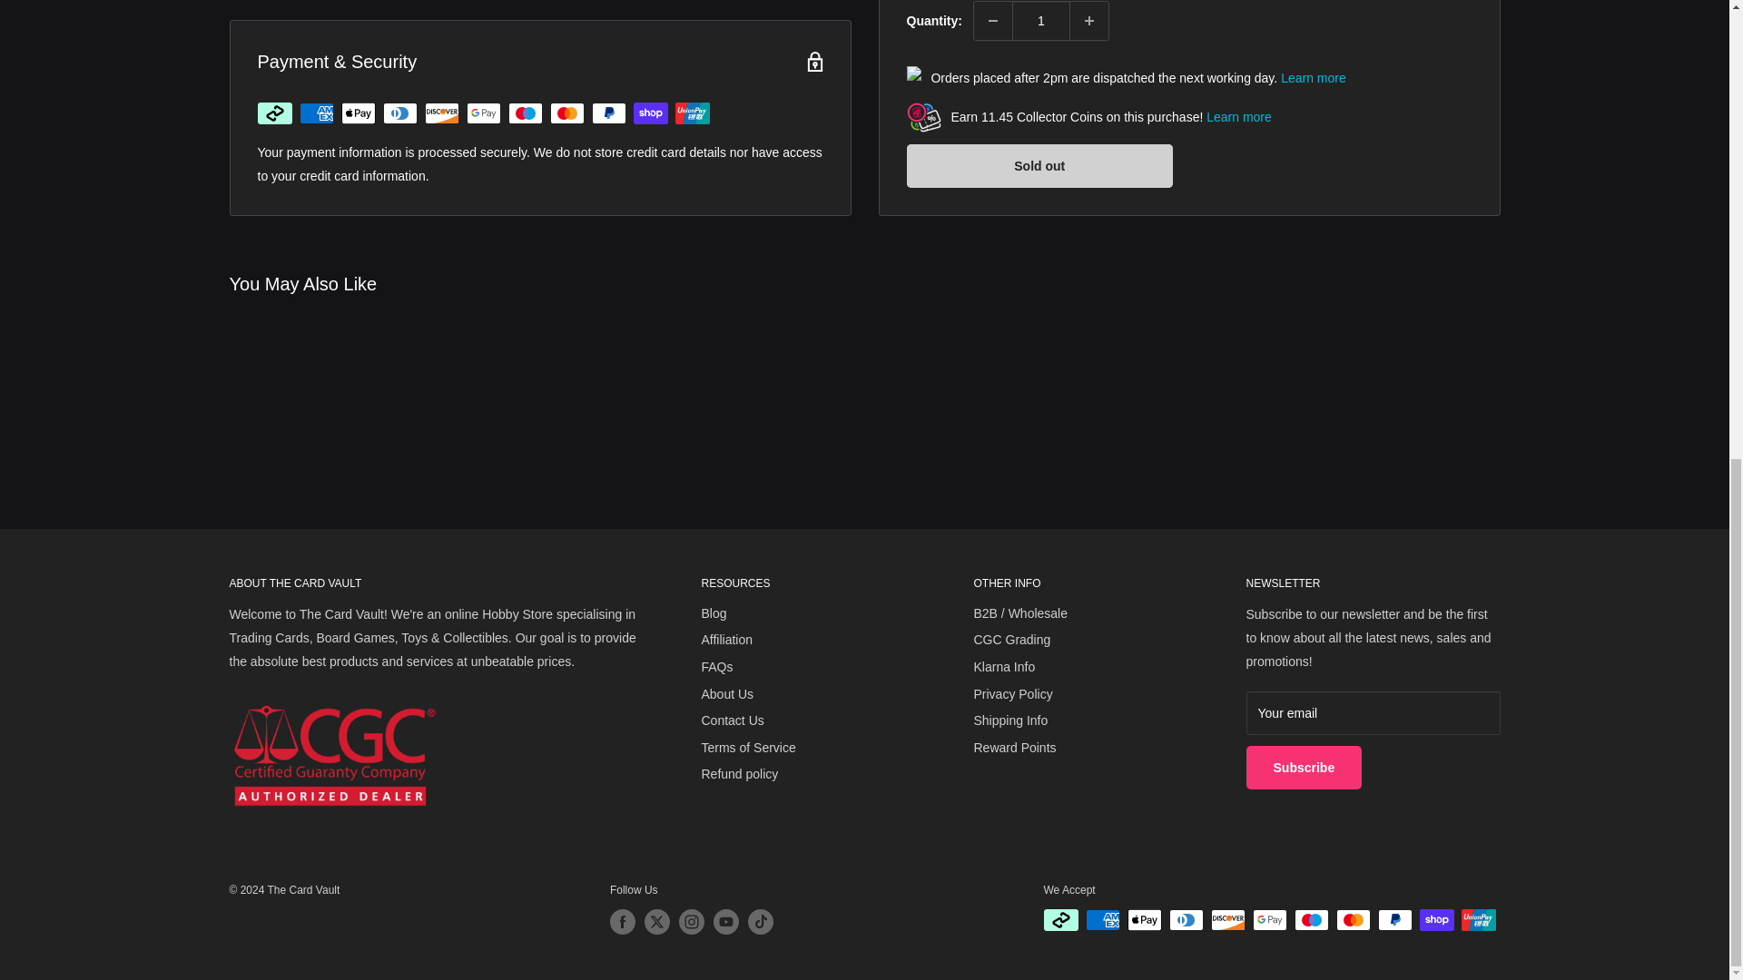 This screenshot has height=980, width=1743. Describe the element at coordinates (332, 753) in the screenshot. I see `CGC Authorized Dealer` at that location.